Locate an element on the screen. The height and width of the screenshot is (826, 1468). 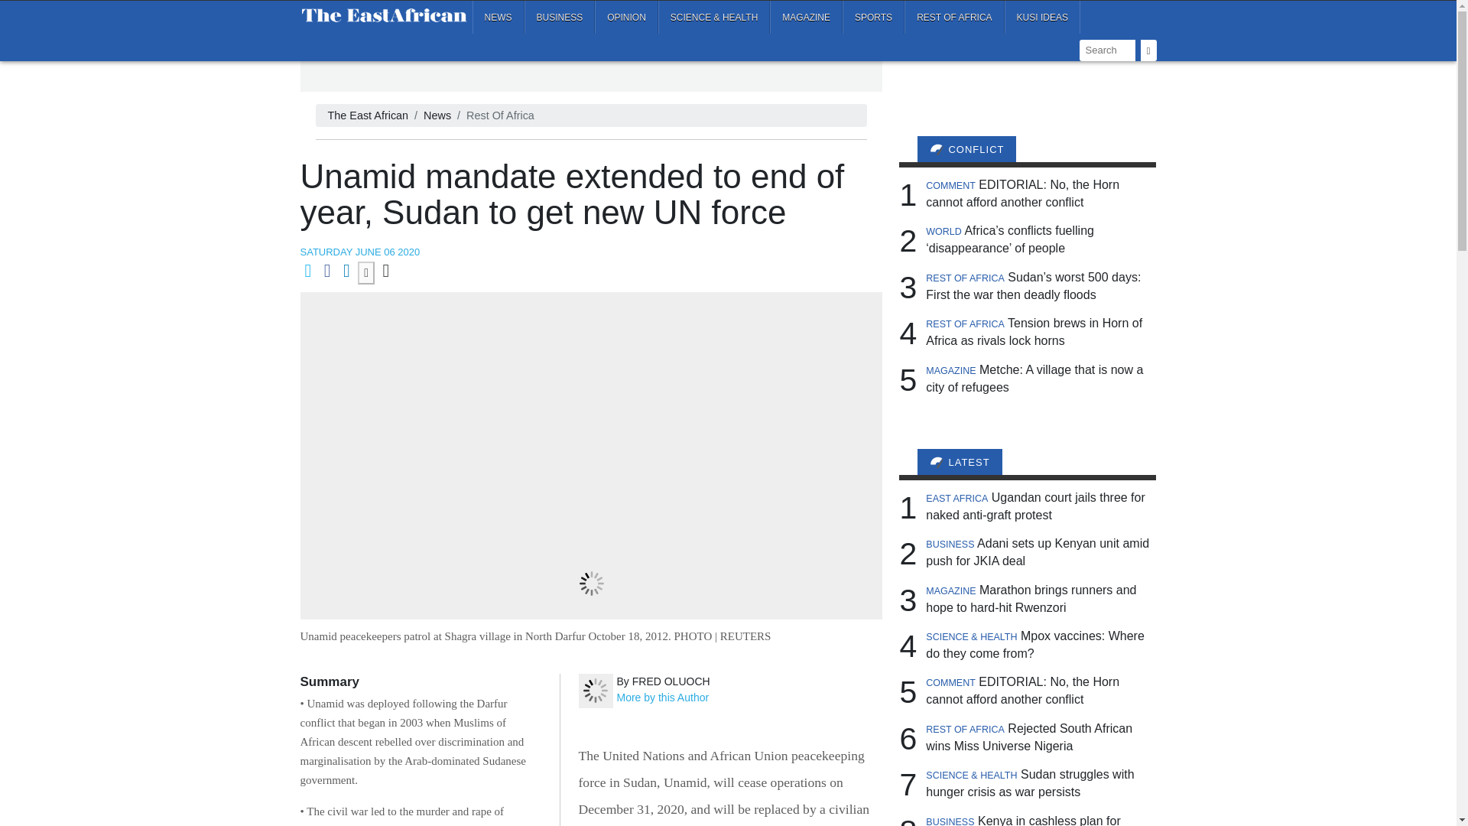
MAGAZINE is located at coordinates (806, 17).